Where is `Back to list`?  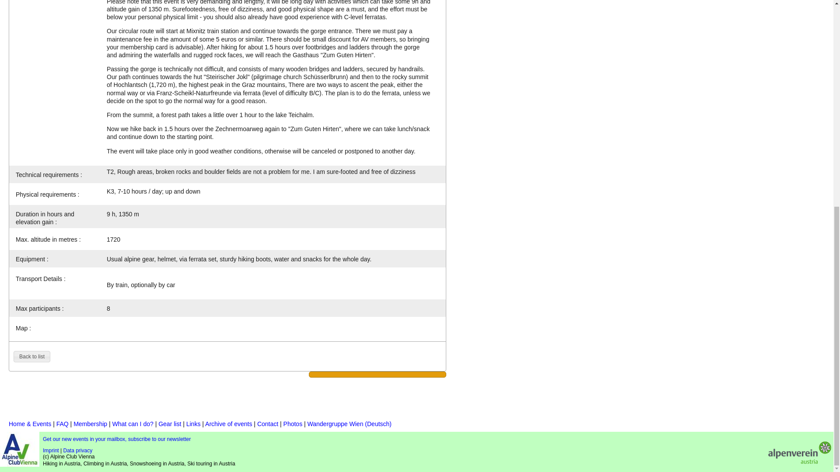 Back to list is located at coordinates (31, 357).